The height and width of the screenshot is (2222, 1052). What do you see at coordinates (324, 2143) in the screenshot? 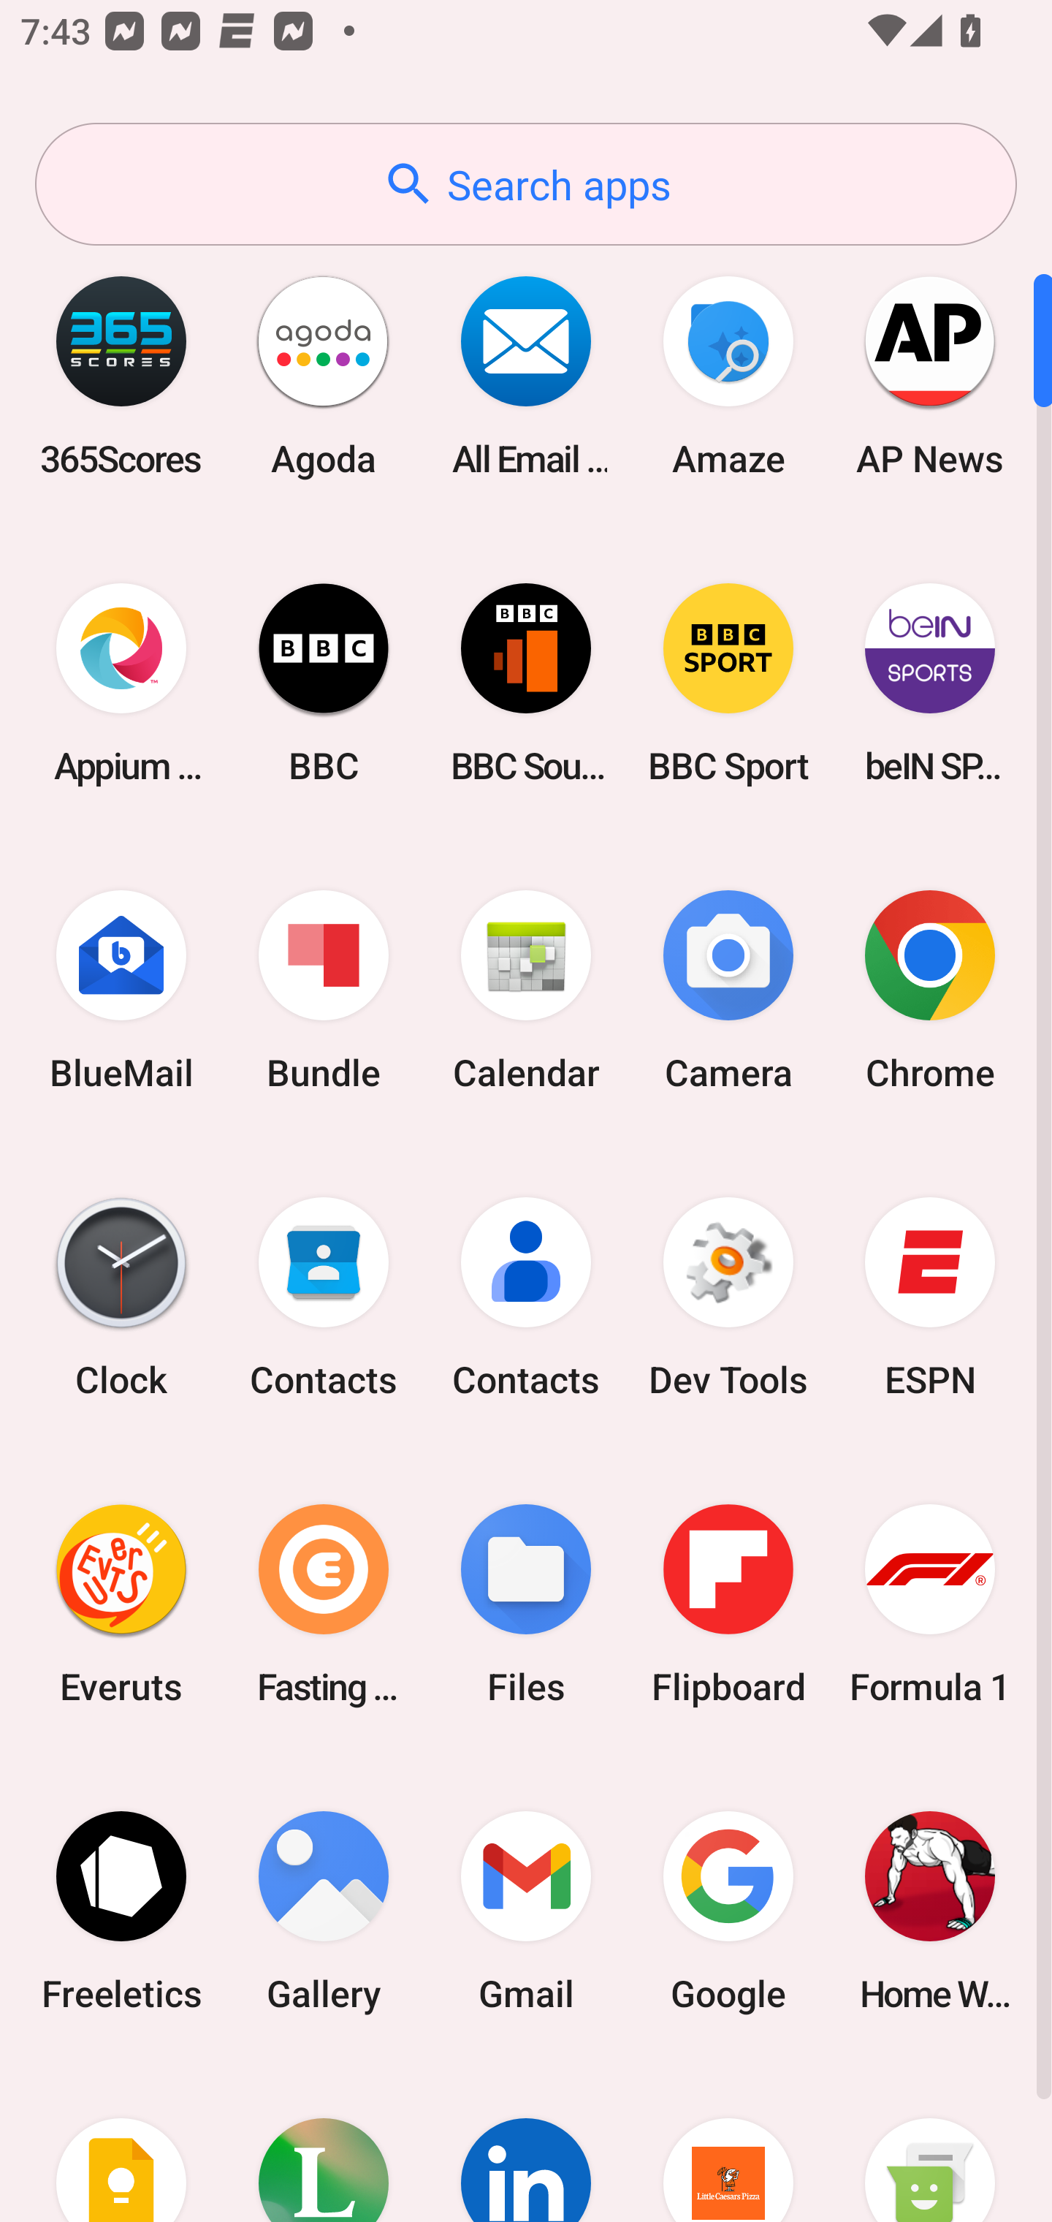
I see `Lifesum` at bounding box center [324, 2143].